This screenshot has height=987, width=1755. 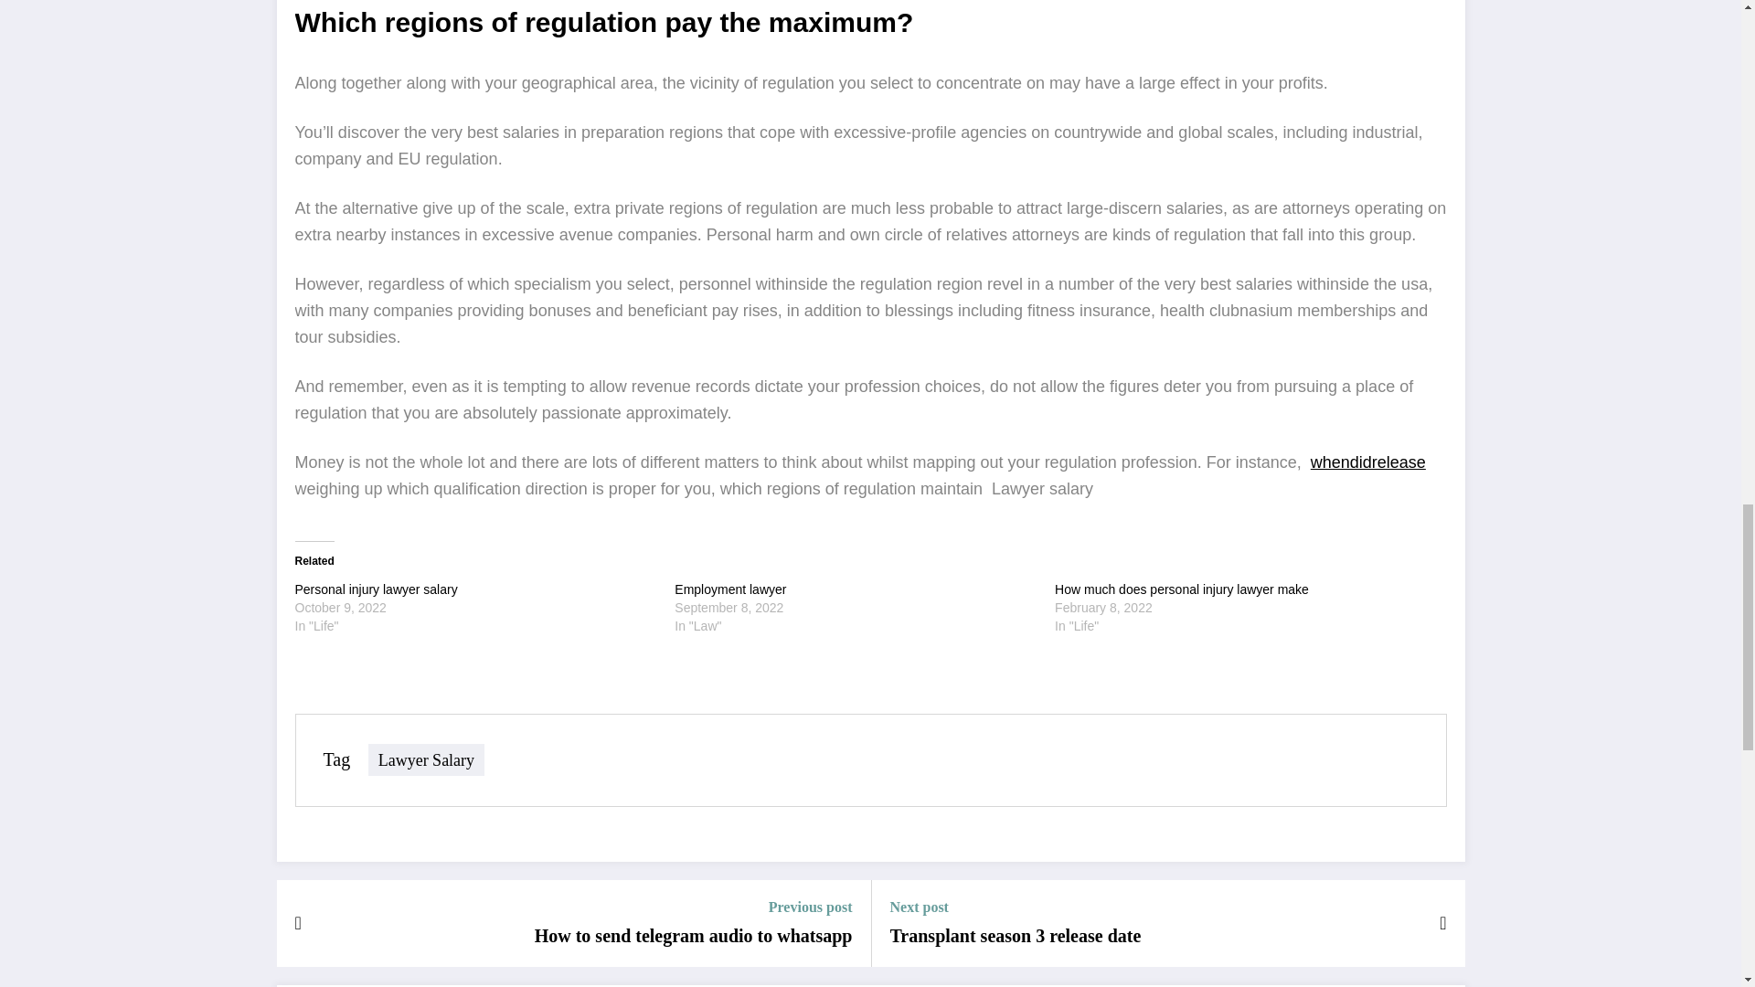 I want to click on How to send telegram audio to whatsapp, so click(x=694, y=935).